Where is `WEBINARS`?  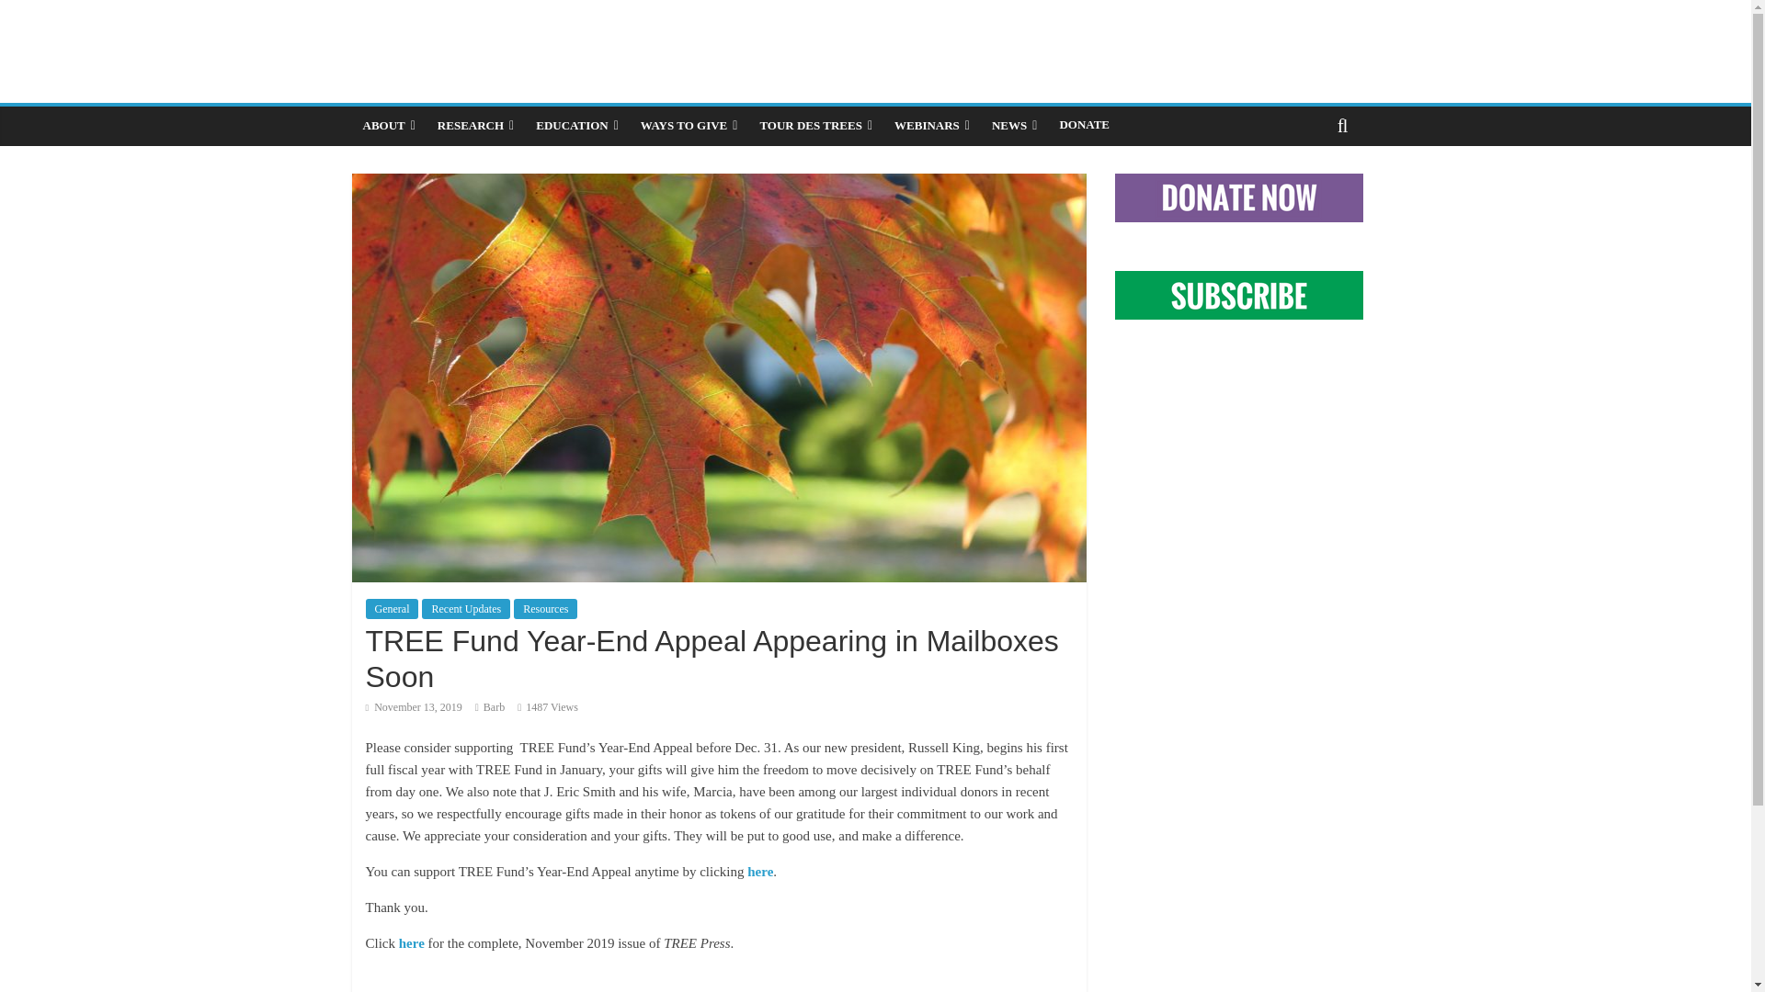 WEBINARS is located at coordinates (932, 125).